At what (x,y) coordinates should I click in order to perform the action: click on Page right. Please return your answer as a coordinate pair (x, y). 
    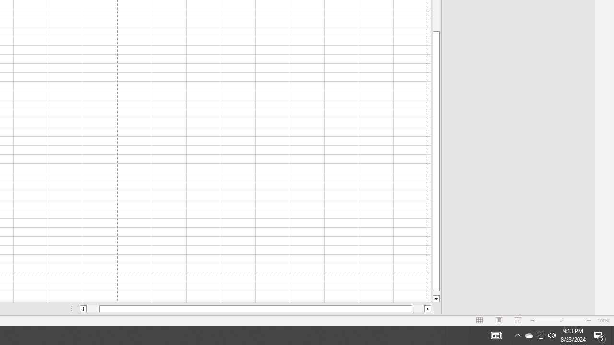
    Looking at the image, I should click on (418, 309).